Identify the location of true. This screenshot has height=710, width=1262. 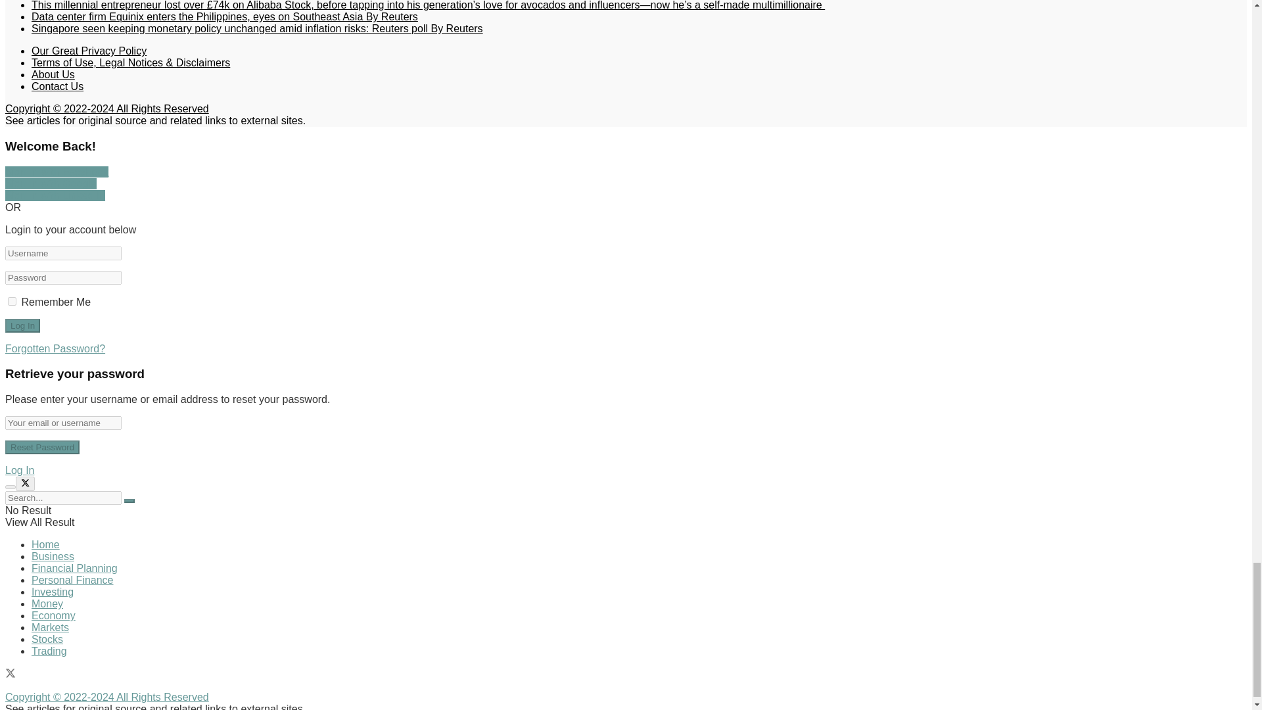
(12, 301).